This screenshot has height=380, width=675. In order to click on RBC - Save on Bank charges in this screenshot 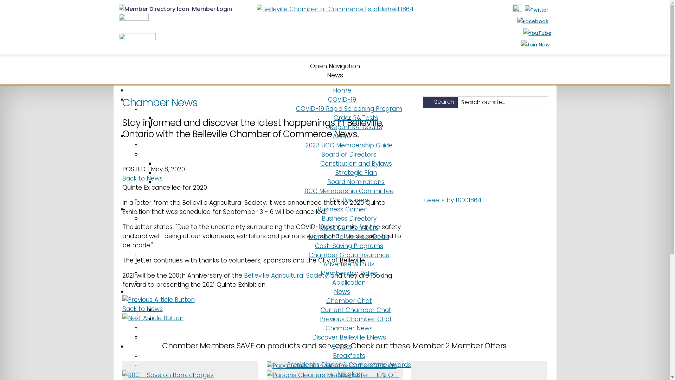, I will do `click(168, 375)`.